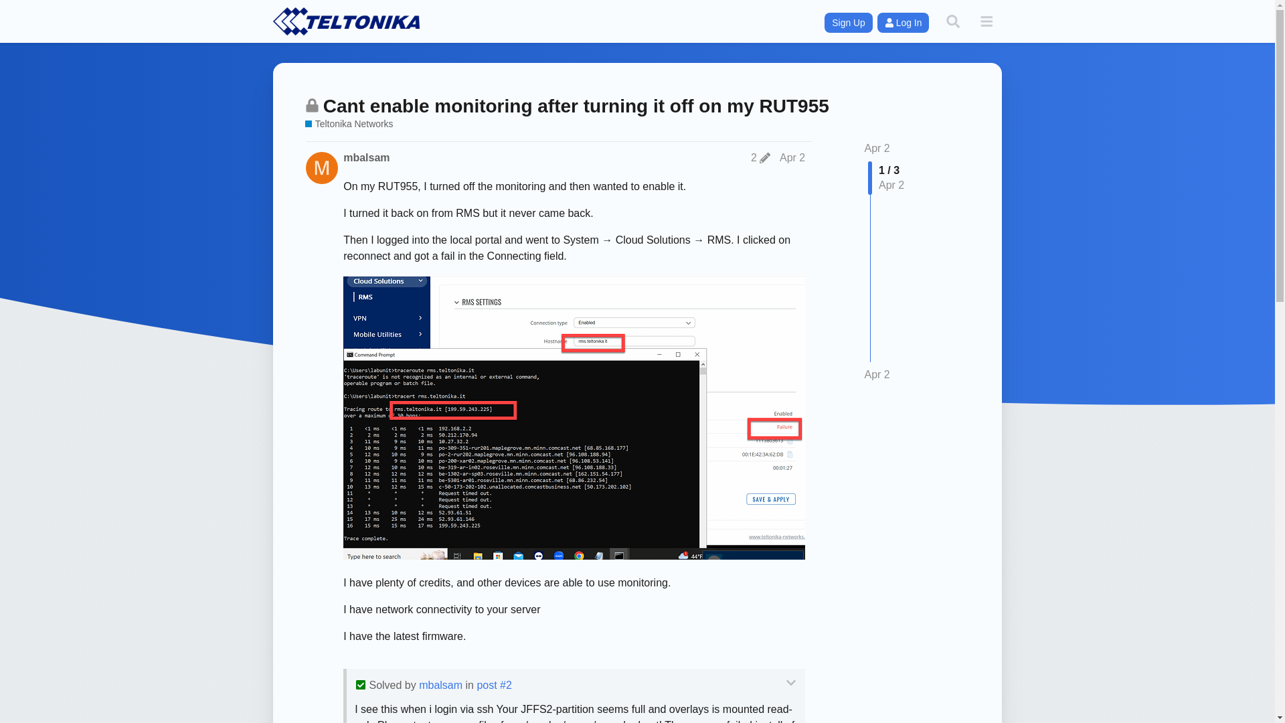 This screenshot has width=1285, height=723. What do you see at coordinates (576, 106) in the screenshot?
I see `Cant enable monitoring after turning it off on my RUT955` at bounding box center [576, 106].